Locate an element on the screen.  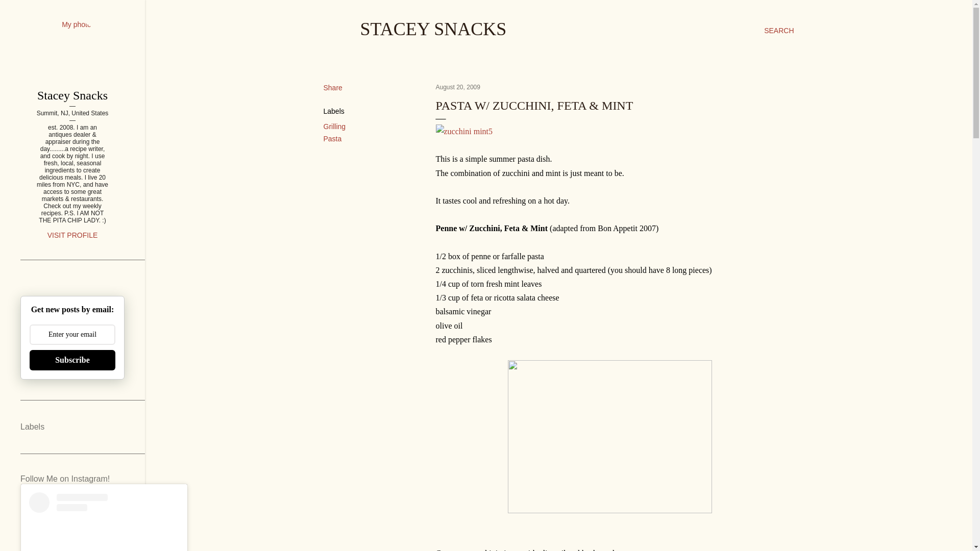
SEARCH is located at coordinates (779, 31).